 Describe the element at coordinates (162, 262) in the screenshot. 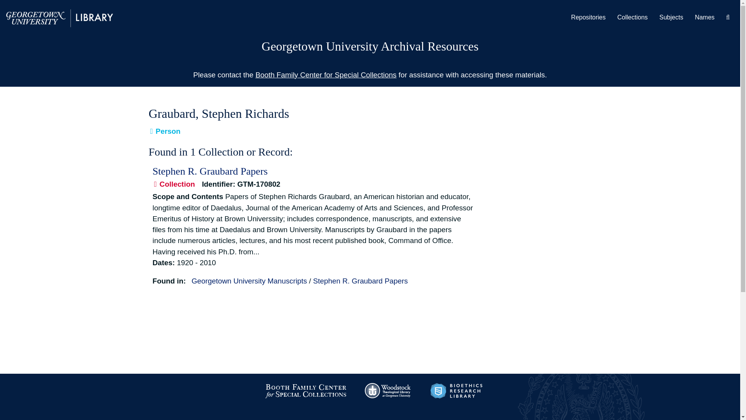

I see `translation missing: en.dates` at that location.